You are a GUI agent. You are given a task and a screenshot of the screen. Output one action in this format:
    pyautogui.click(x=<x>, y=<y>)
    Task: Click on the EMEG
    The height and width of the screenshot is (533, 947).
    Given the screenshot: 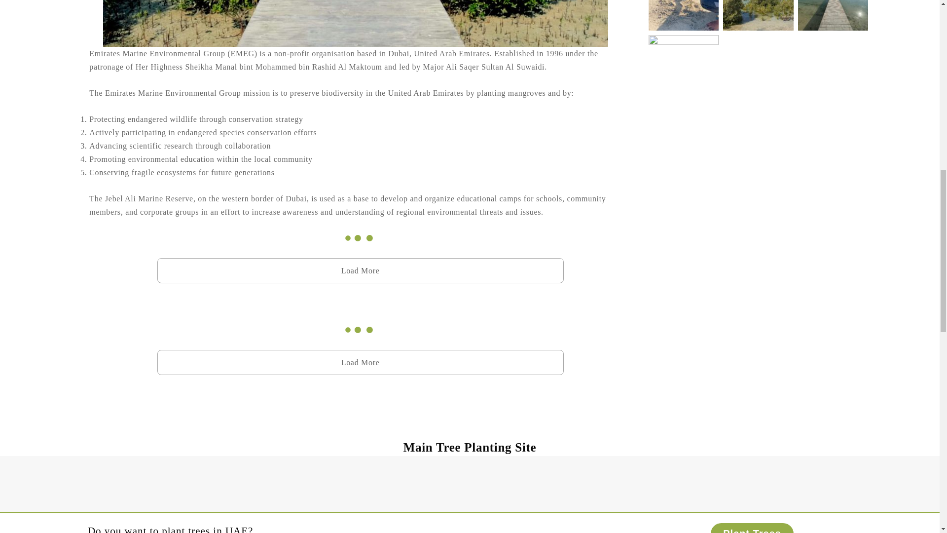 What is the action you would take?
    pyautogui.click(x=355, y=24)
    